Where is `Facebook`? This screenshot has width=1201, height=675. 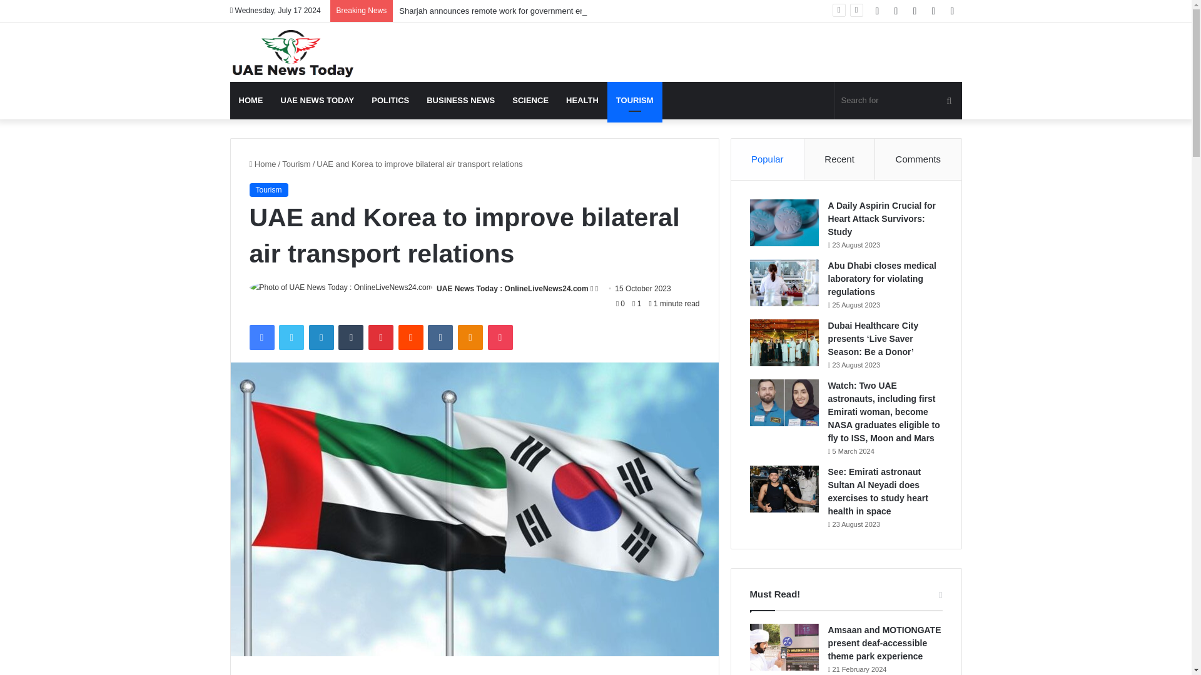
Facebook is located at coordinates (261, 337).